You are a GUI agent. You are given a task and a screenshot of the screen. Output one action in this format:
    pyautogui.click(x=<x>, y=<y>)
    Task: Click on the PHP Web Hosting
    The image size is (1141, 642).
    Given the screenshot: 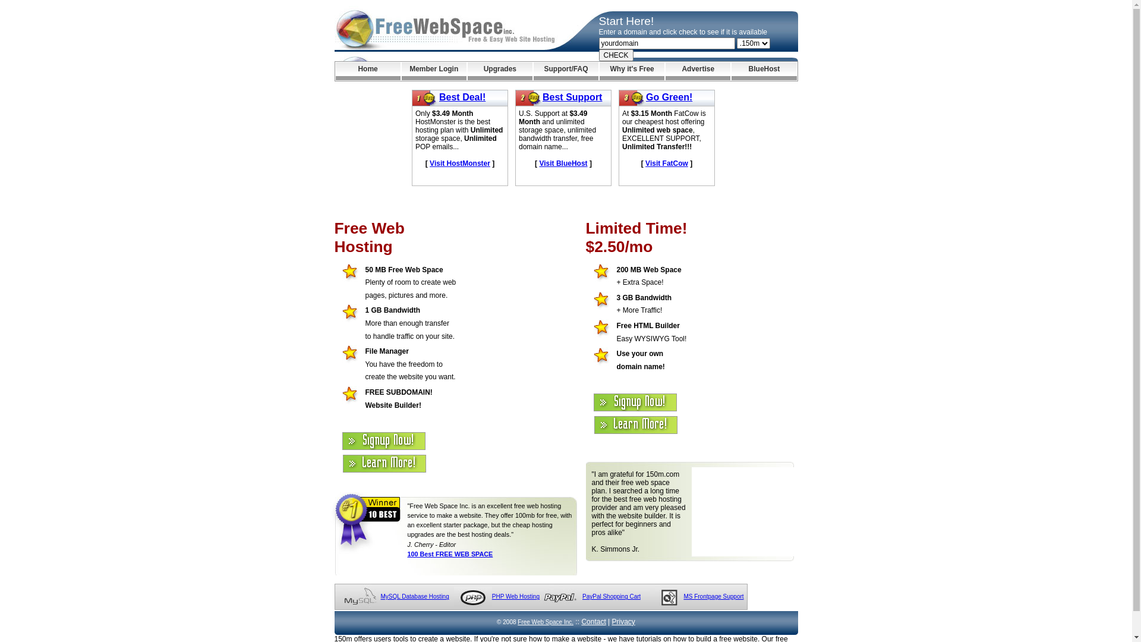 What is the action you would take?
    pyautogui.click(x=516, y=597)
    